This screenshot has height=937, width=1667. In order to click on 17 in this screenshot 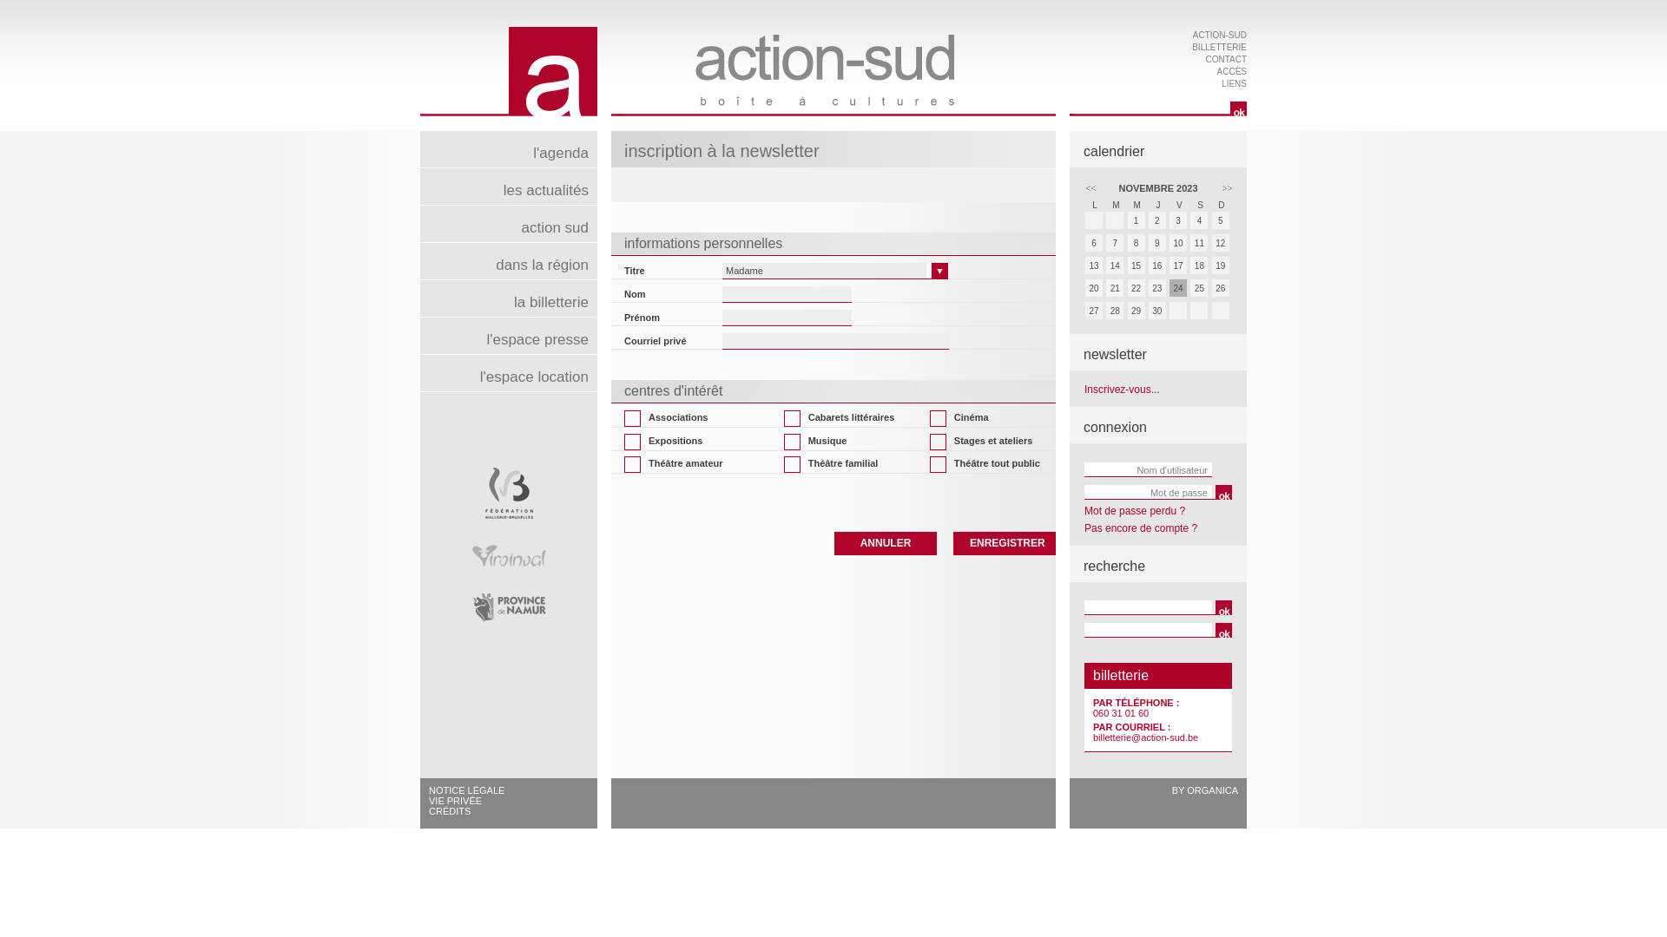, I will do `click(1178, 265)`.